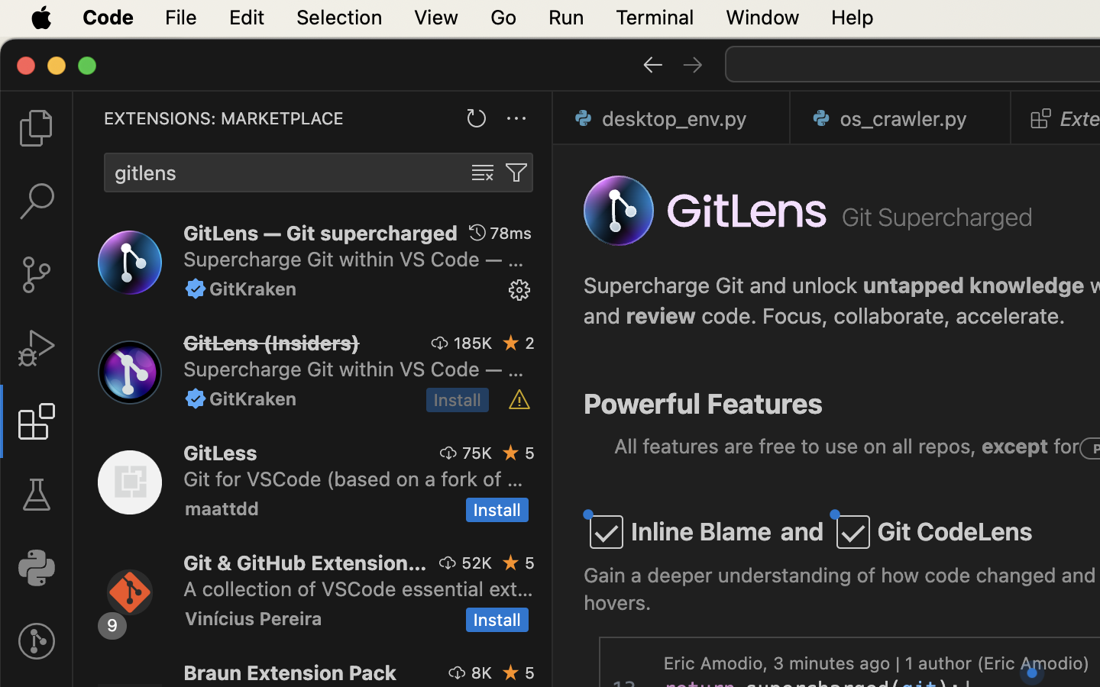 Image resolution: width=1100 pixels, height=687 pixels. I want to click on Git for VSCode (based on a fork of Gitlens), so click(354, 479).